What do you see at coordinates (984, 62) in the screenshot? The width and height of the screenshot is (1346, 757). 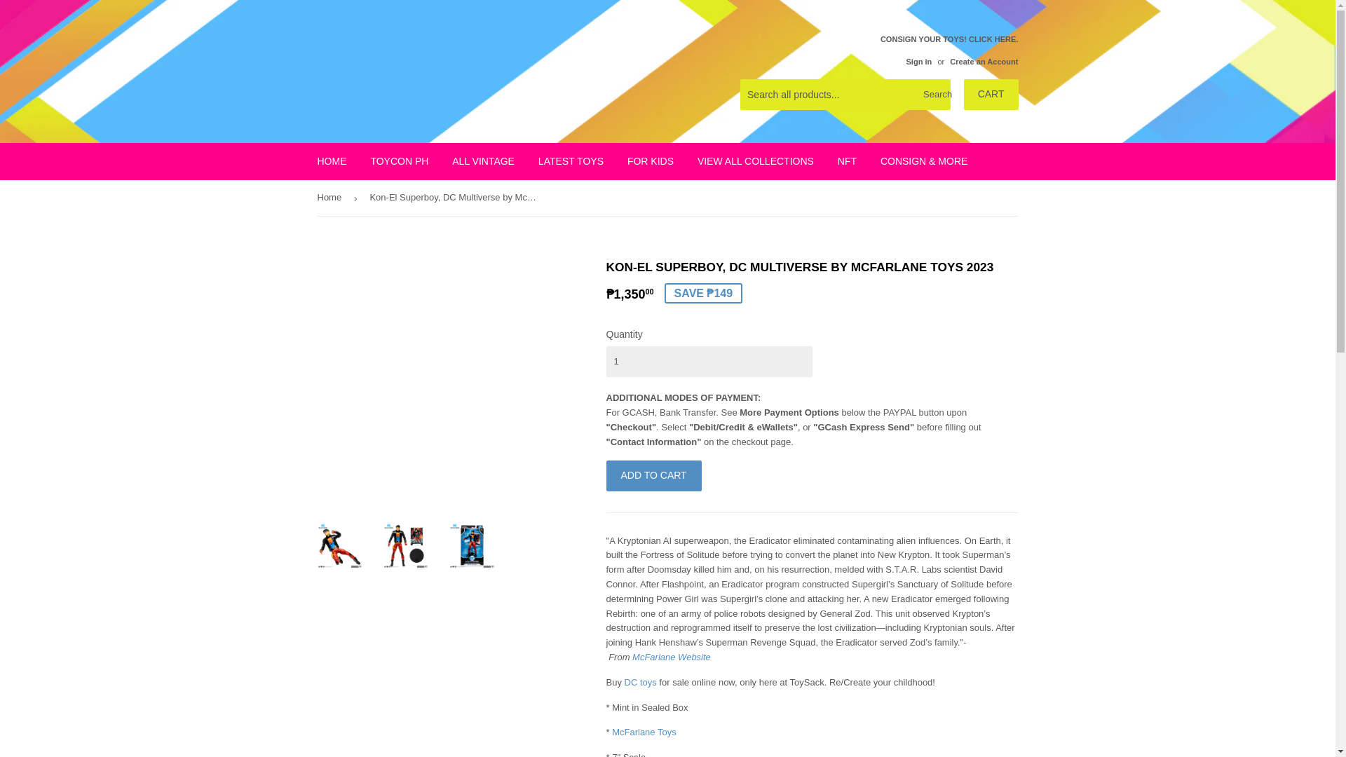 I see `Create an Account` at bounding box center [984, 62].